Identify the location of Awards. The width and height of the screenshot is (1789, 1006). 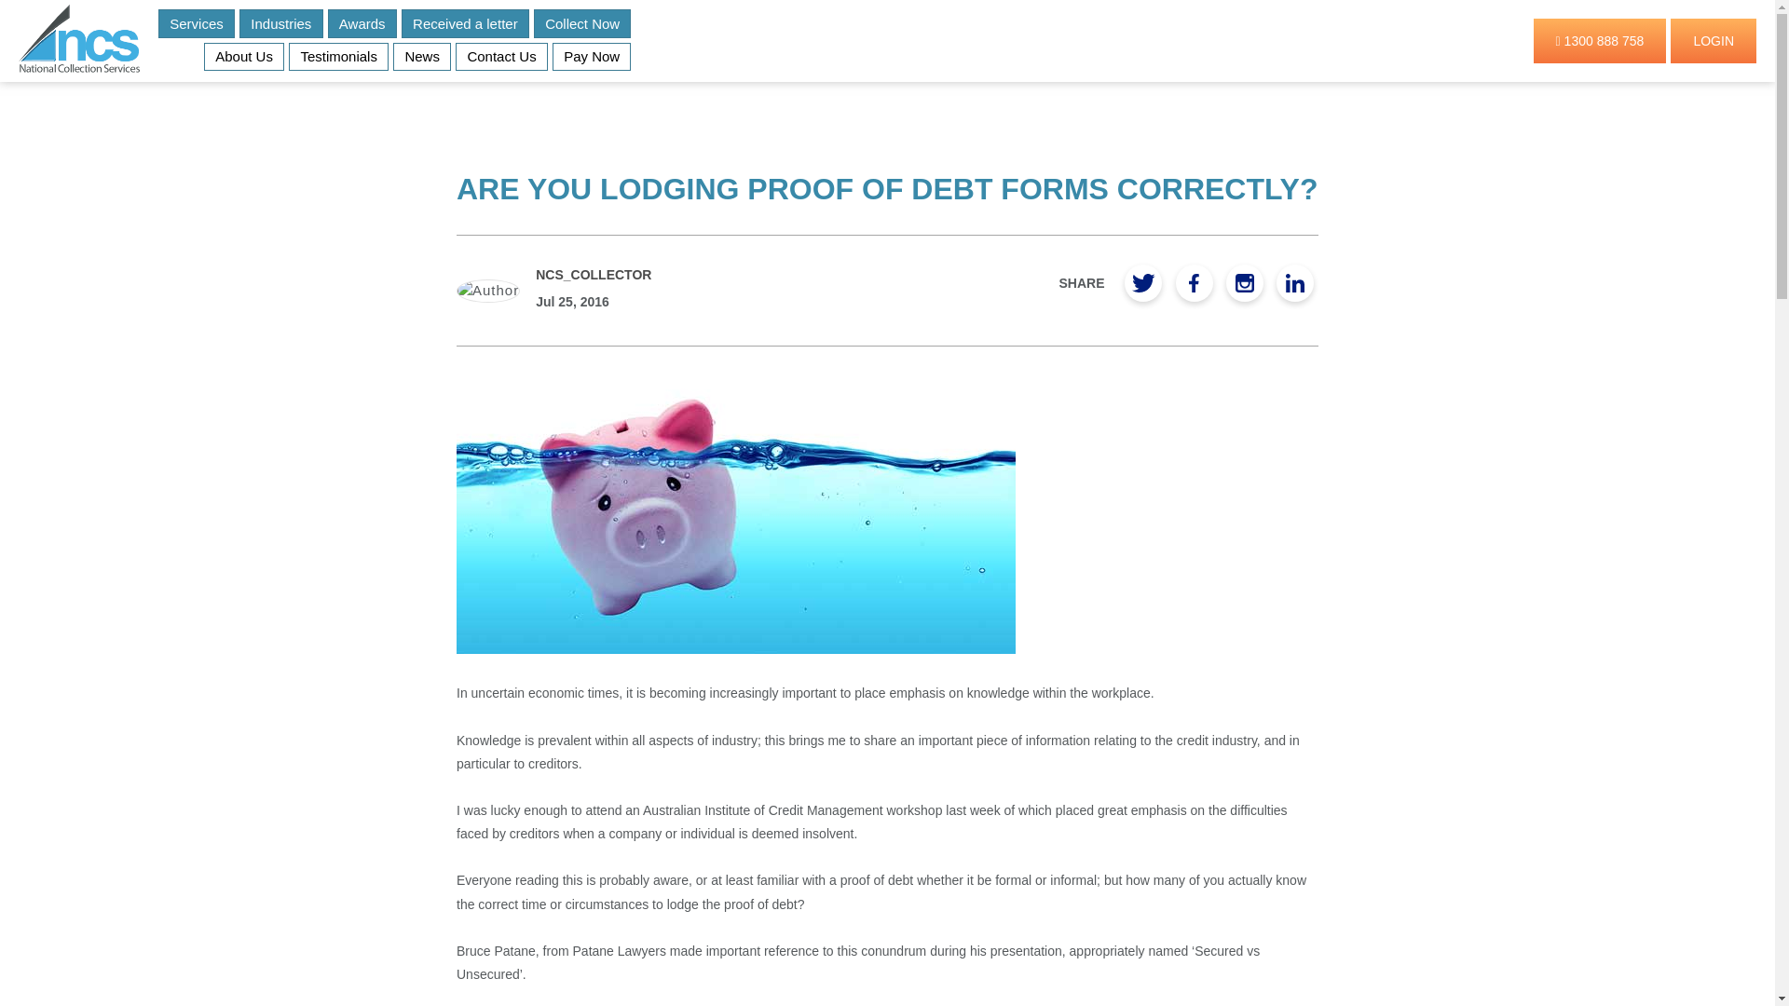
(362, 23).